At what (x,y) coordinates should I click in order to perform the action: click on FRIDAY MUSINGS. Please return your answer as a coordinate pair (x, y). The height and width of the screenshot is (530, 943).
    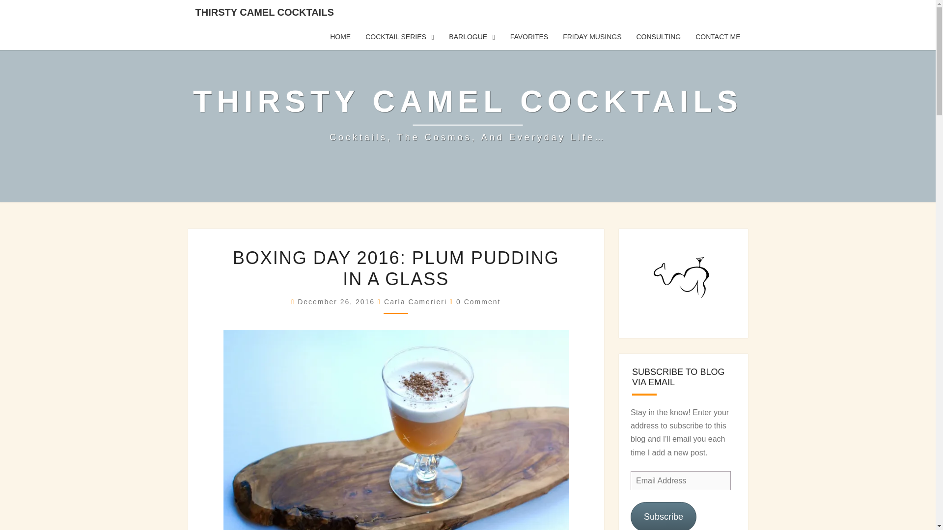
    Looking at the image, I should click on (592, 37).